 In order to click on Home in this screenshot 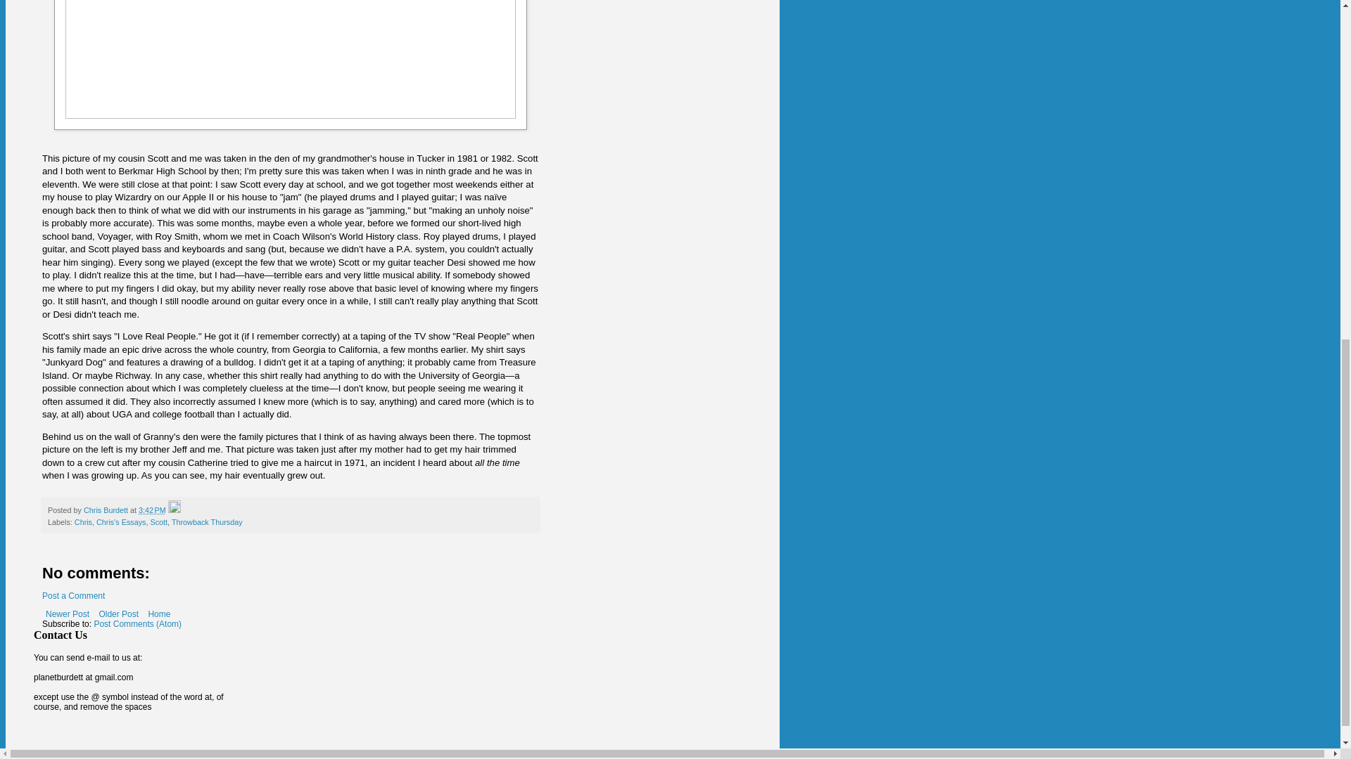, I will do `click(159, 614)`.